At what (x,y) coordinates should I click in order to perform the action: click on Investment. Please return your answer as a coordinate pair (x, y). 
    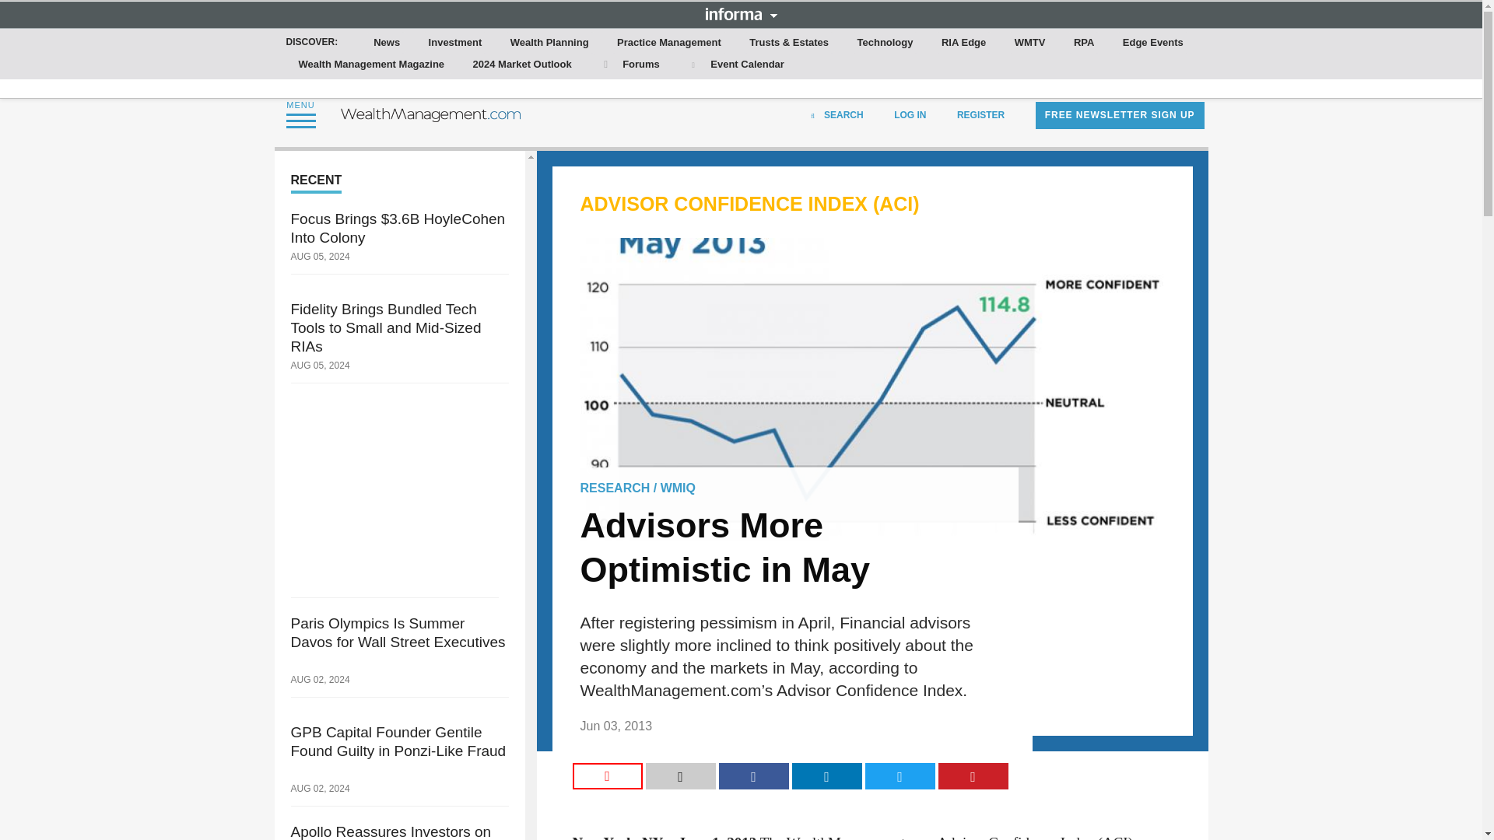
    Looking at the image, I should click on (455, 43).